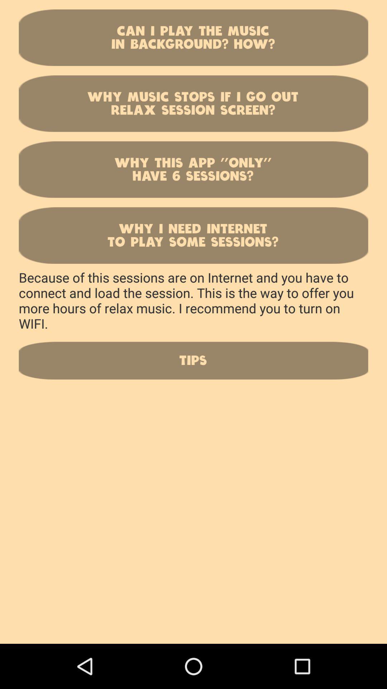 The height and width of the screenshot is (689, 387). What do you see at coordinates (193, 103) in the screenshot?
I see `choose item above the why this app icon` at bounding box center [193, 103].